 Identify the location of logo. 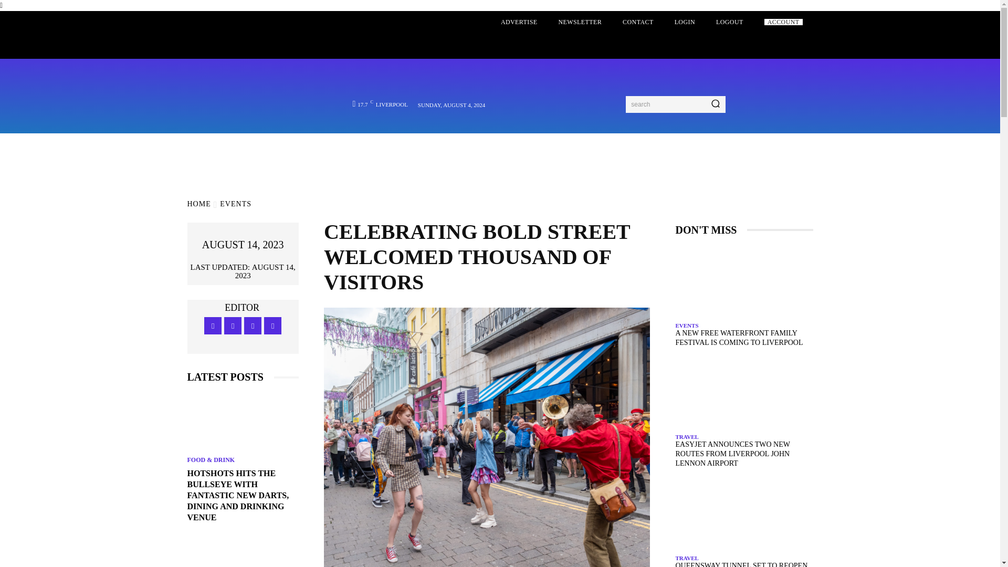
(255, 82).